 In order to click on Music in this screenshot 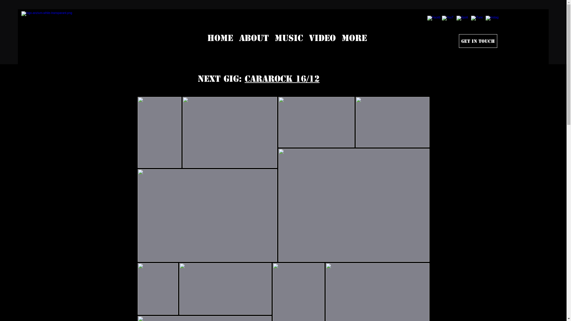, I will do `click(289, 37)`.